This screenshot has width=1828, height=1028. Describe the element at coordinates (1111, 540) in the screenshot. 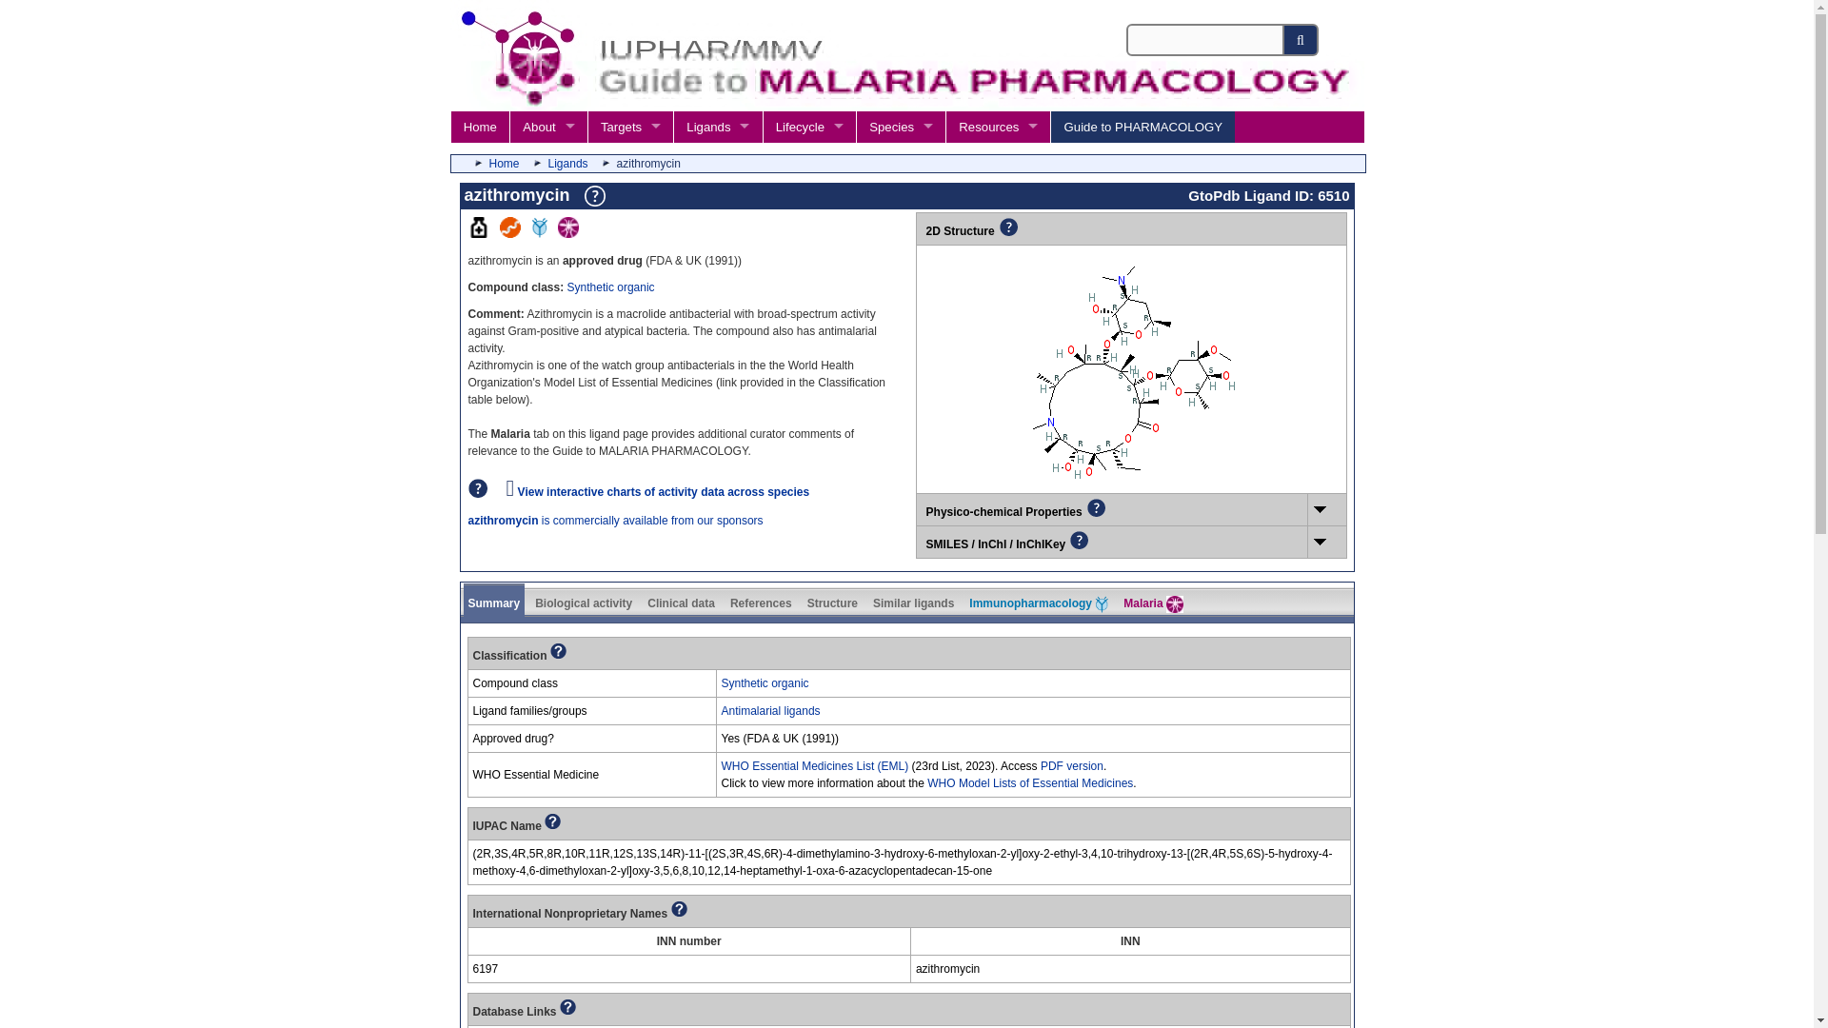

I see `SMILES and InChI help` at that location.